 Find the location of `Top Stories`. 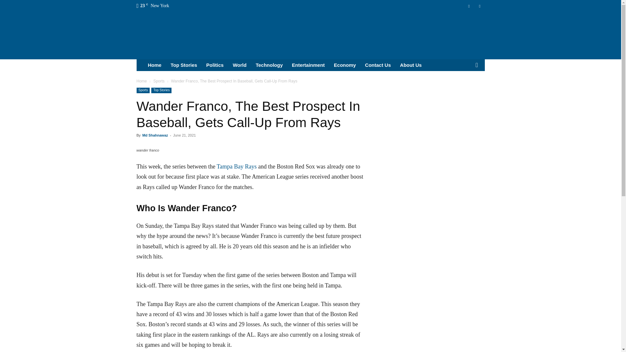

Top Stories is located at coordinates (184, 65).